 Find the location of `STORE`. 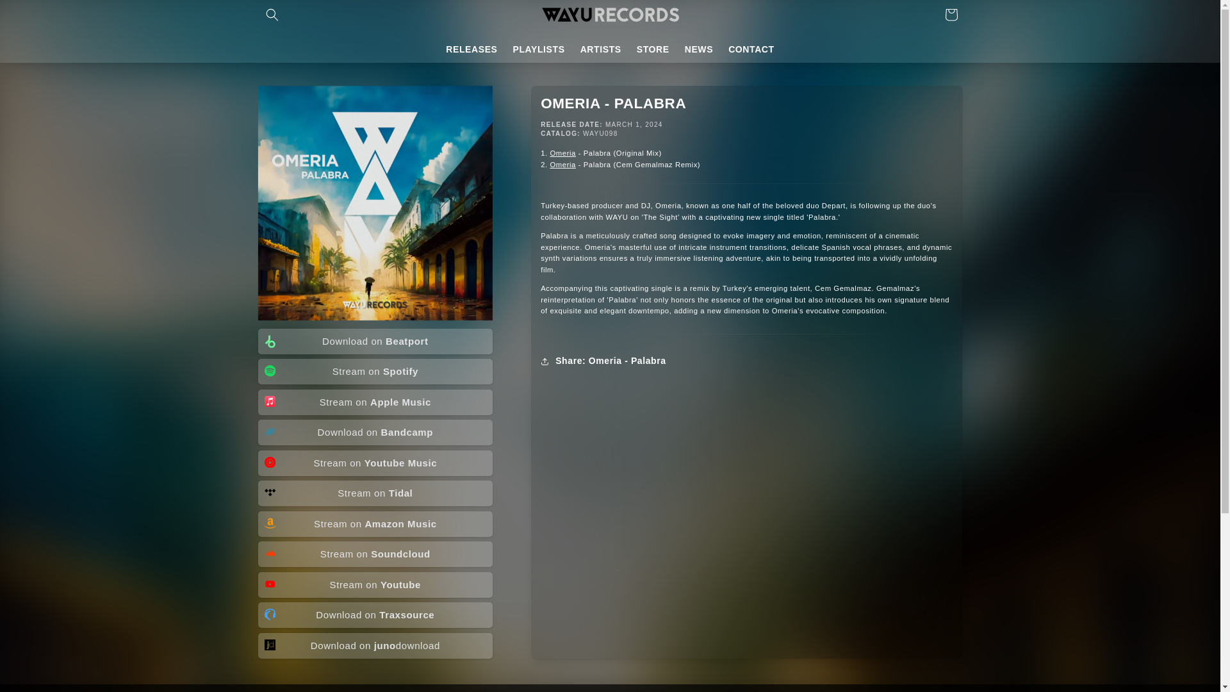

STORE is located at coordinates (653, 49).